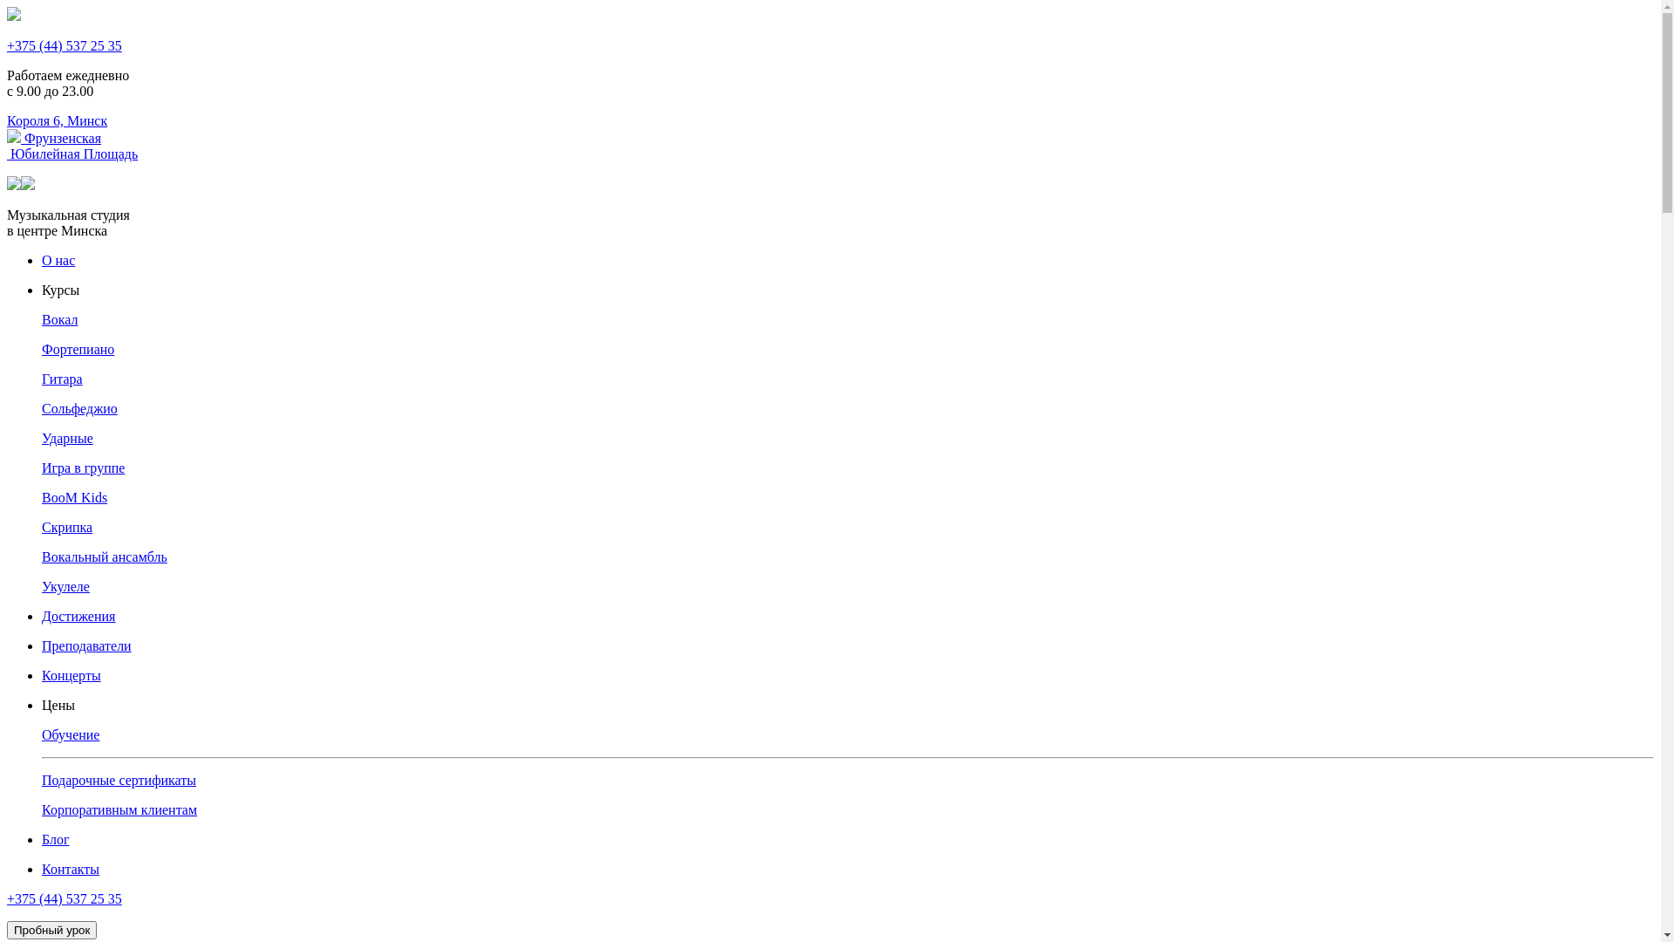 Image resolution: width=1674 pixels, height=942 pixels. I want to click on +375 (44) 537 25 35, so click(65, 898).